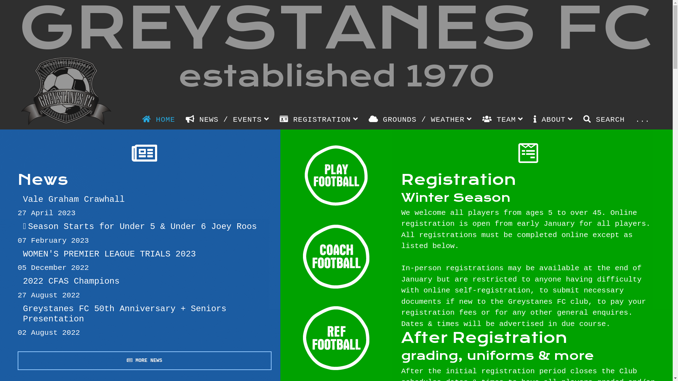  What do you see at coordinates (145, 314) in the screenshot?
I see `Greystanes FC 50th Anniversary + Seniors Presentation` at bounding box center [145, 314].